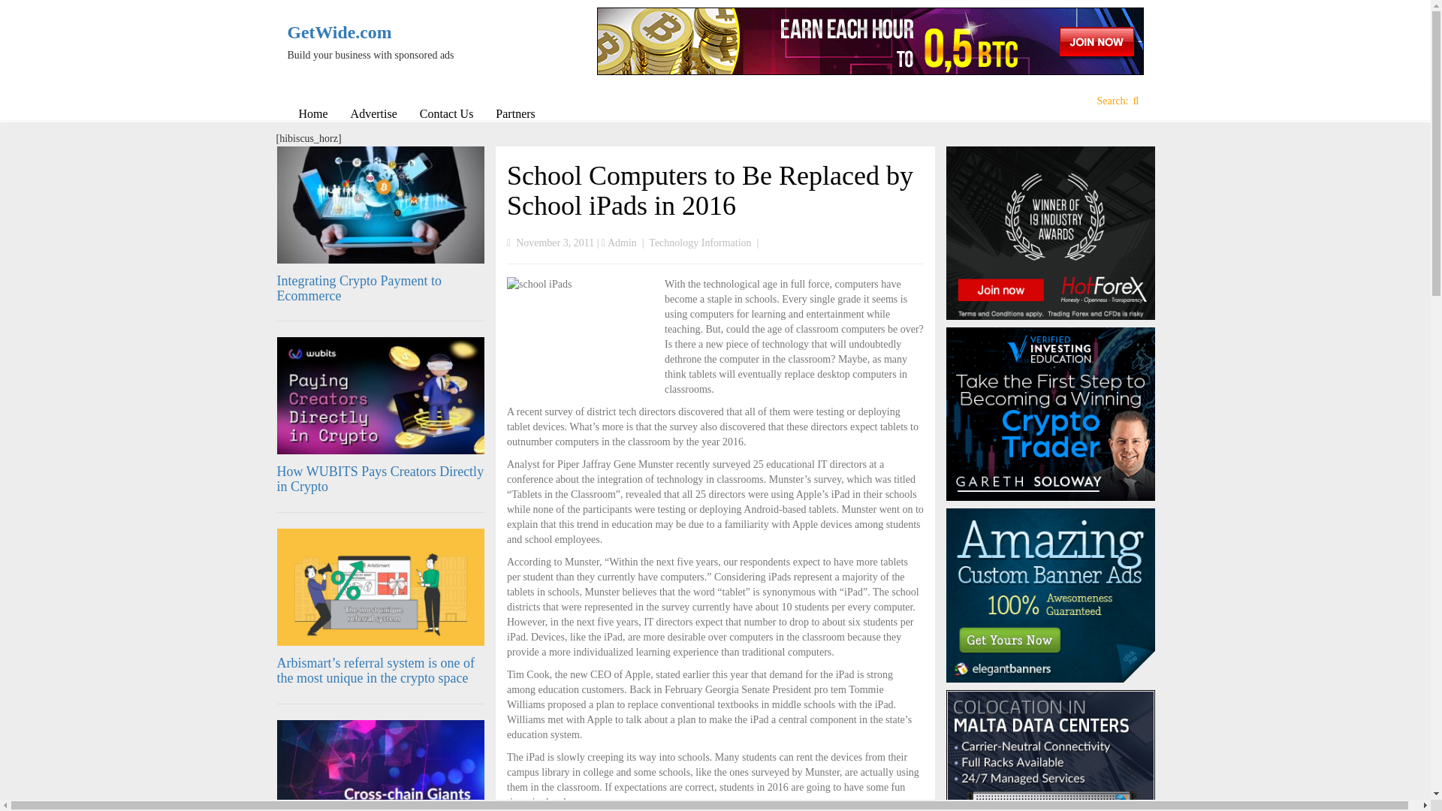  Describe the element at coordinates (312, 113) in the screenshot. I see `Home` at that location.